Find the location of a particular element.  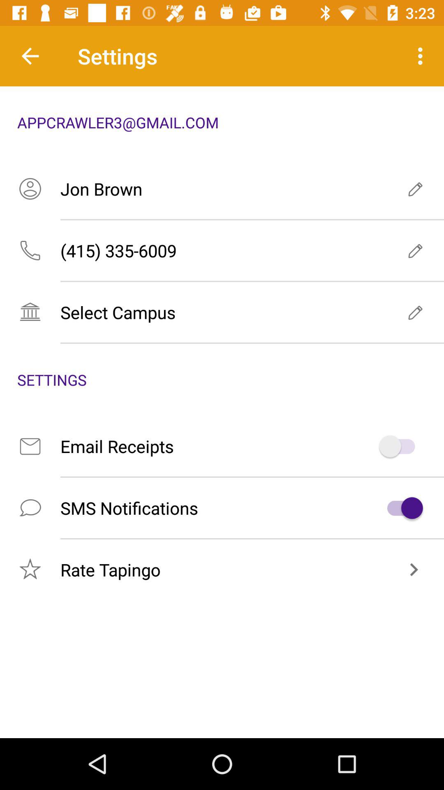

turn off the icon above jon brown  icon is located at coordinates (423, 56).